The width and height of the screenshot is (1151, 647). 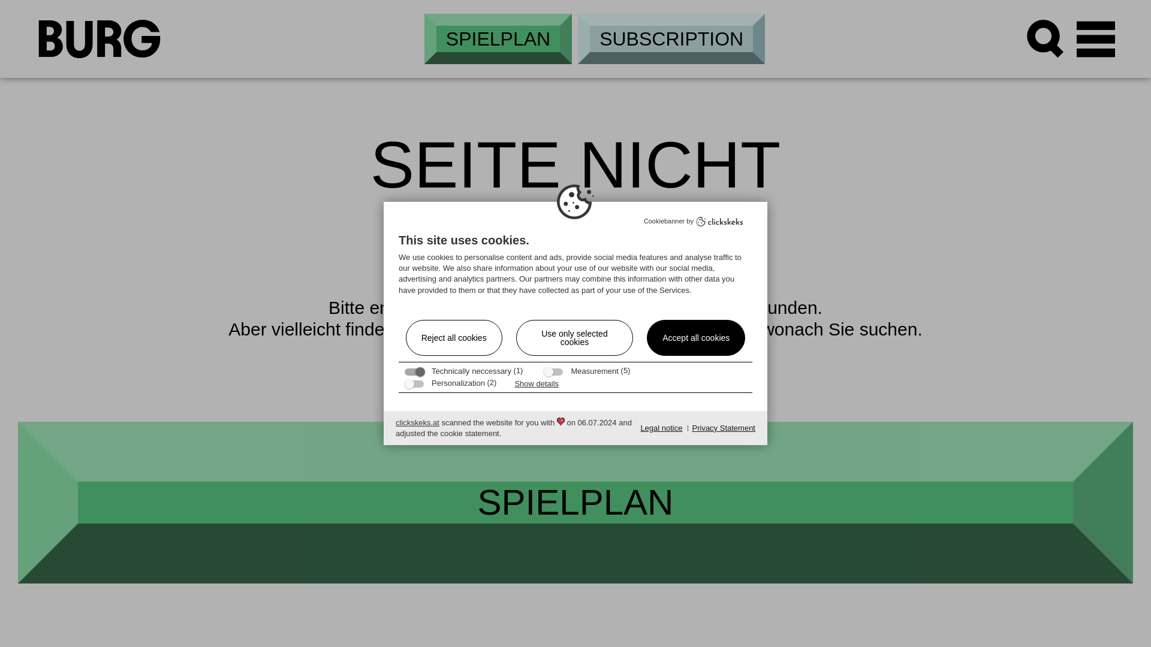 What do you see at coordinates (1096, 39) in the screenshot?
I see `Menu` at bounding box center [1096, 39].